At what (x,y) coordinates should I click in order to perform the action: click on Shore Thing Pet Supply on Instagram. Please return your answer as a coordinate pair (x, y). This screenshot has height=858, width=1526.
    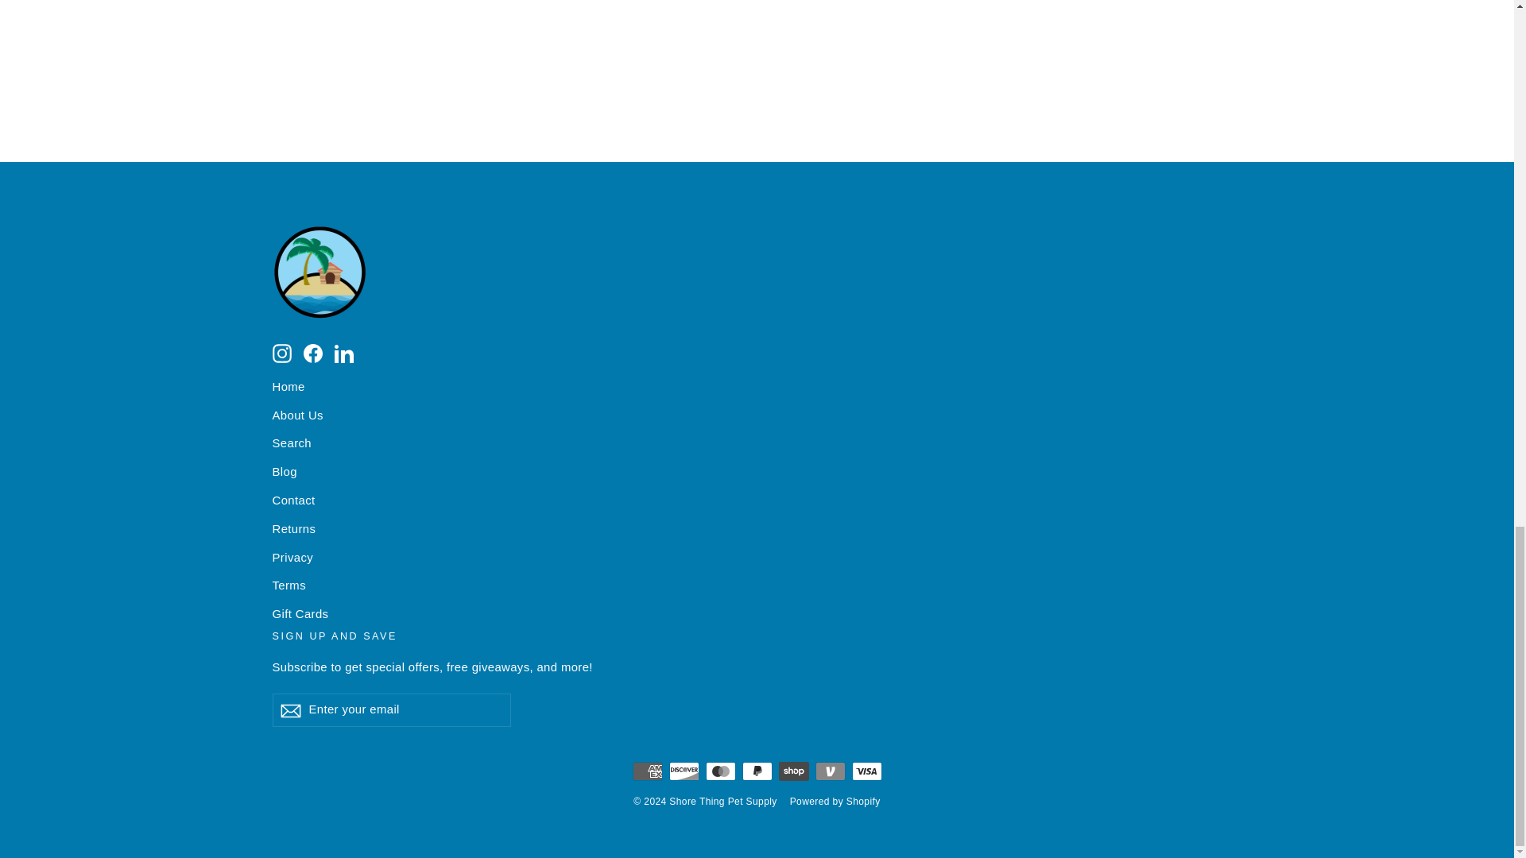
    Looking at the image, I should click on (281, 352).